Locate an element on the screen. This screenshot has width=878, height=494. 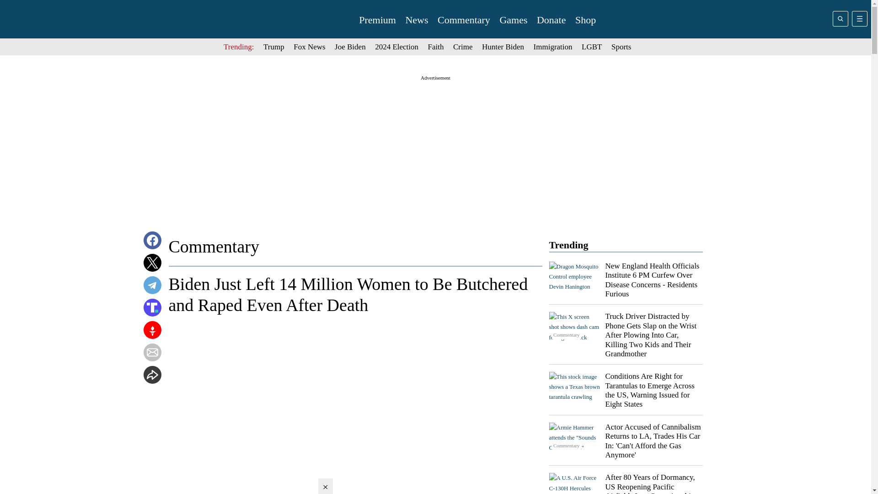
News is located at coordinates (416, 20).